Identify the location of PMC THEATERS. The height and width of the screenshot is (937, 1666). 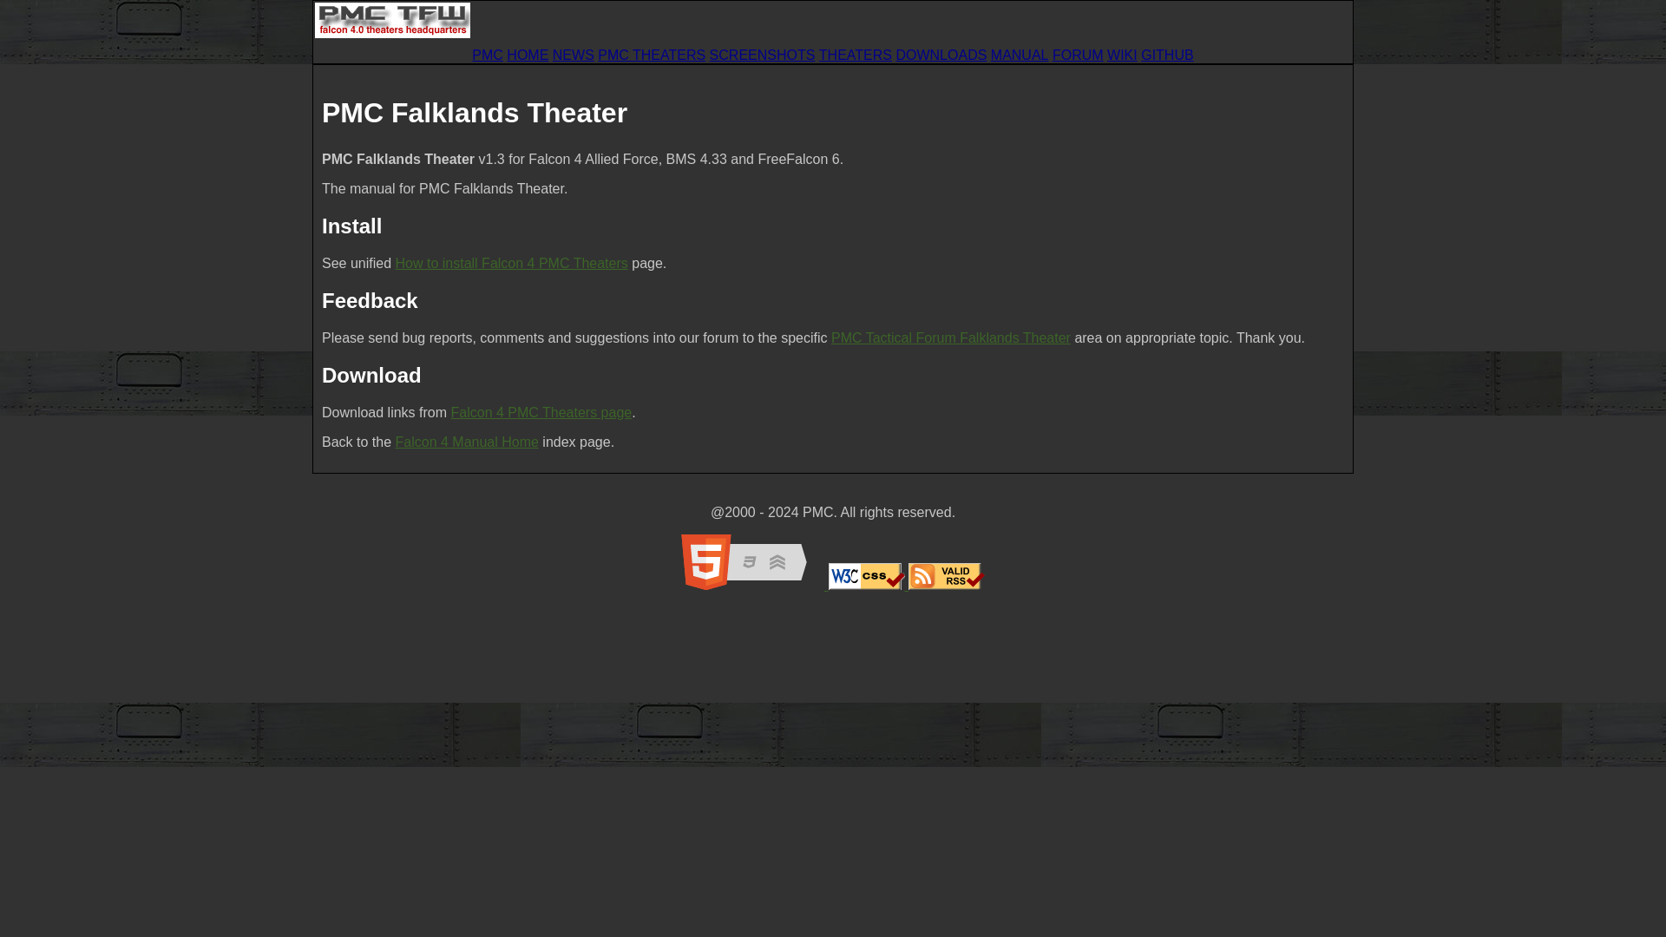
(651, 56).